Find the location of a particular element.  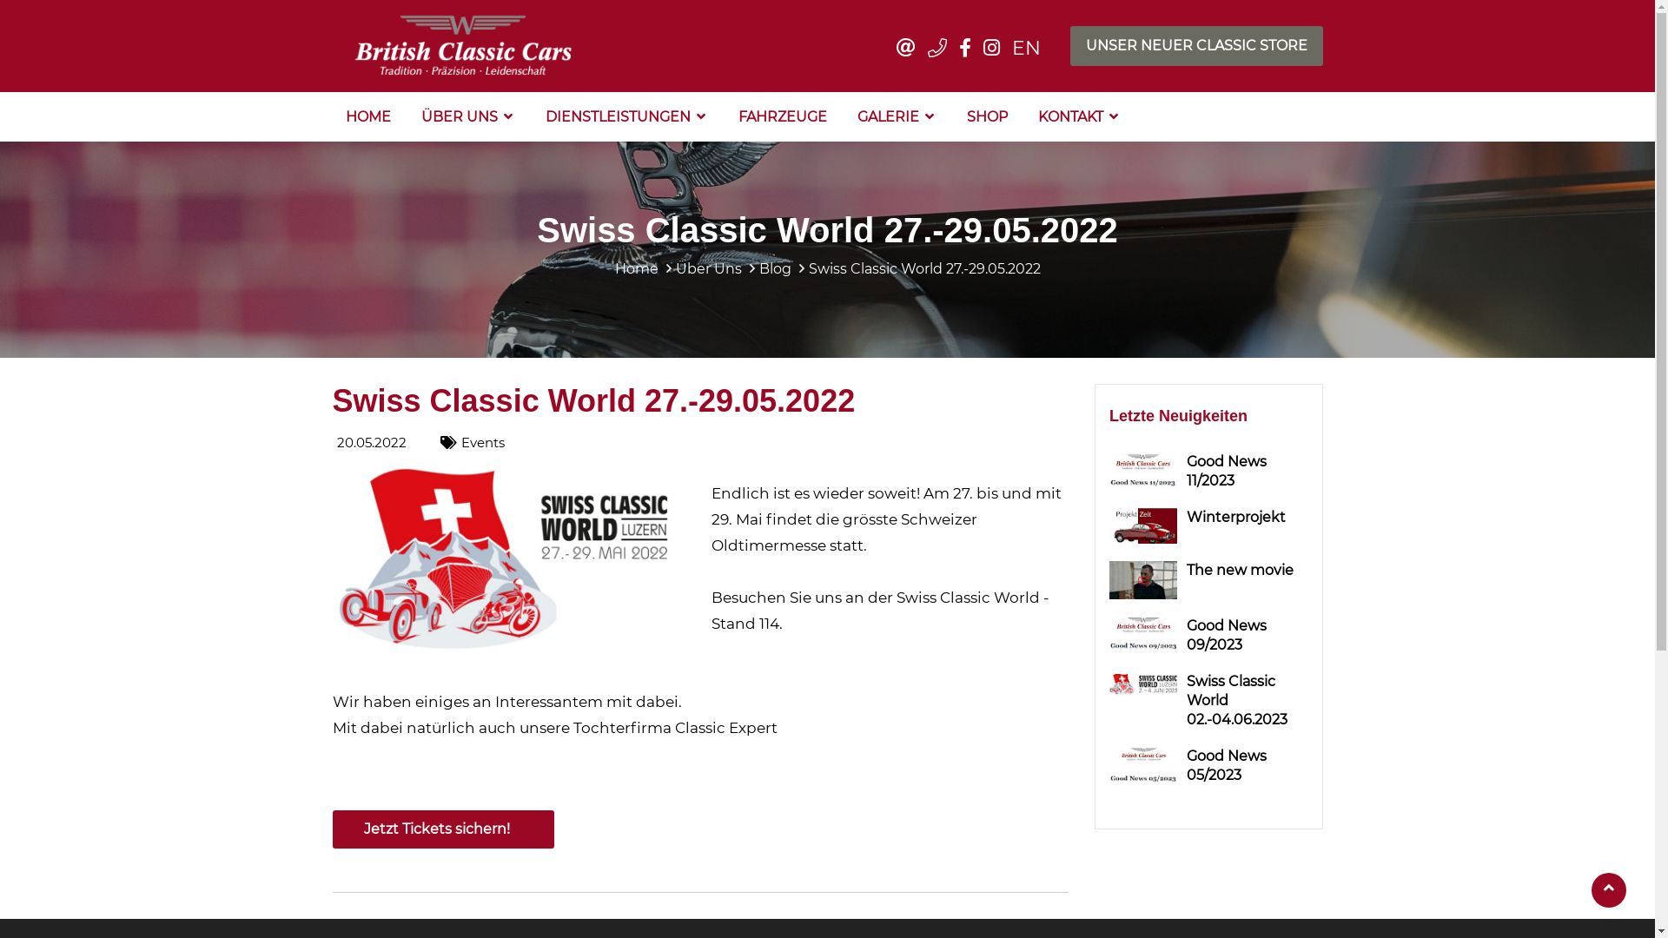

Good News 05/2023 is located at coordinates (1248, 766).